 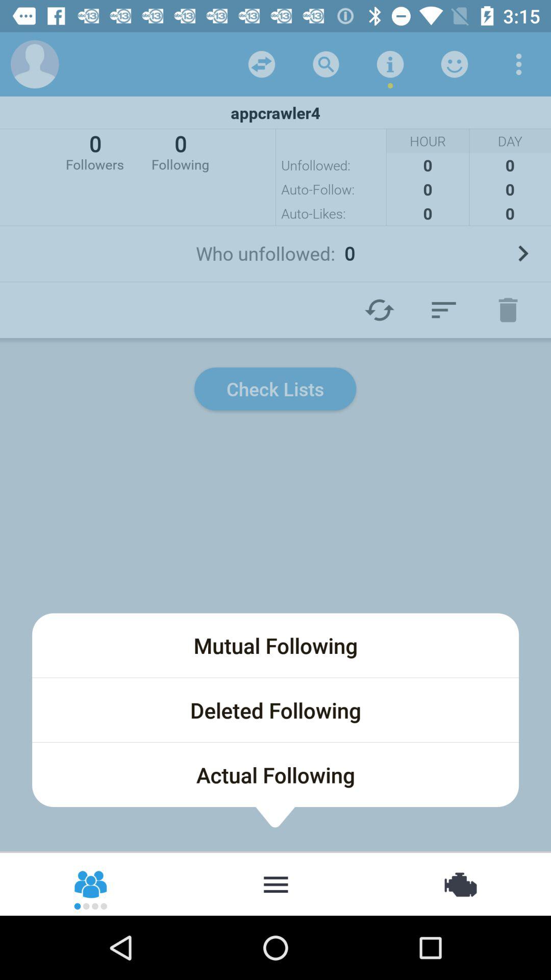 What do you see at coordinates (181, 151) in the screenshot?
I see `choose icon to the right of 0
followers` at bounding box center [181, 151].